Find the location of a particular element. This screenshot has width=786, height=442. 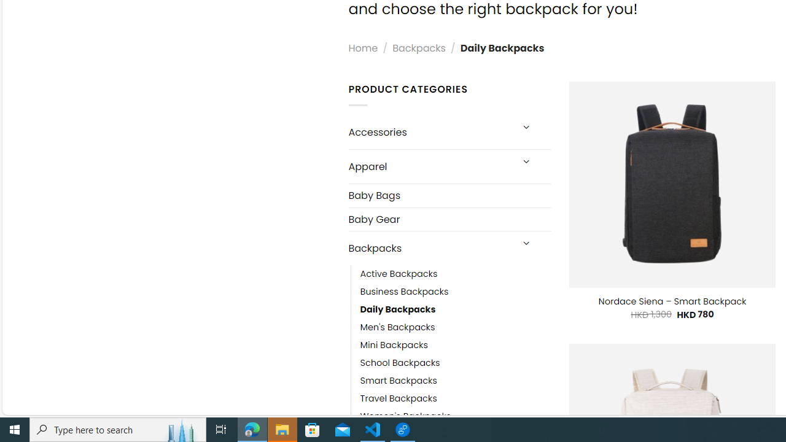

School Backpacks is located at coordinates (400, 363).